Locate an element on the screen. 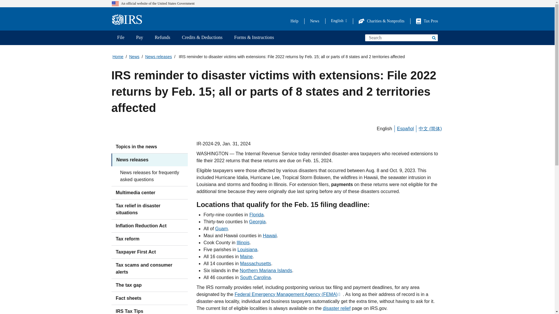 The height and width of the screenshot is (314, 559). Search is located at coordinates (433, 38).